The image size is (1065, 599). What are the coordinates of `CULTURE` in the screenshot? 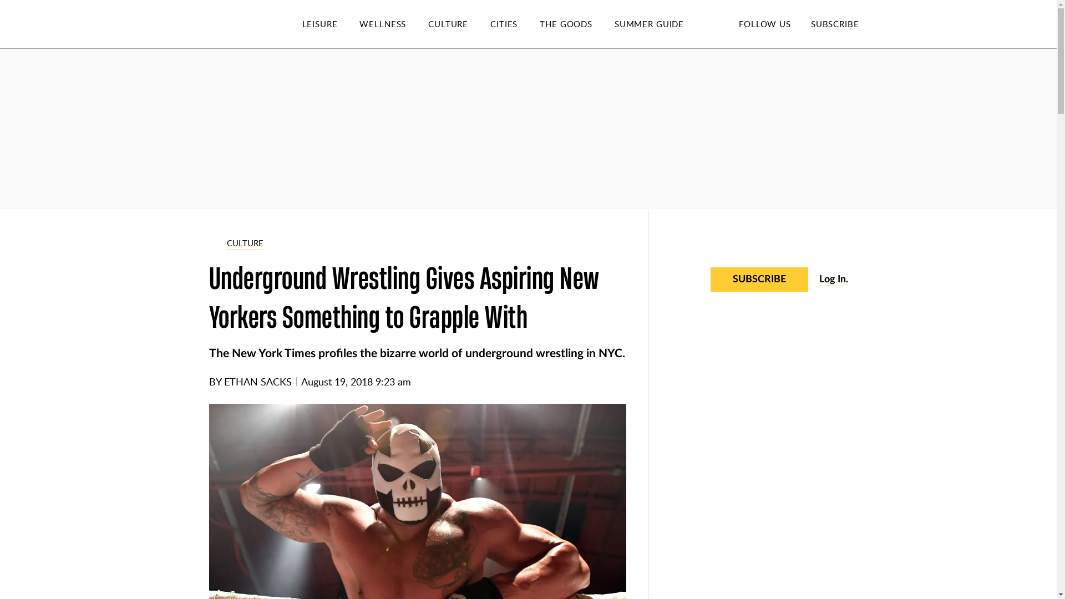 It's located at (459, 24).